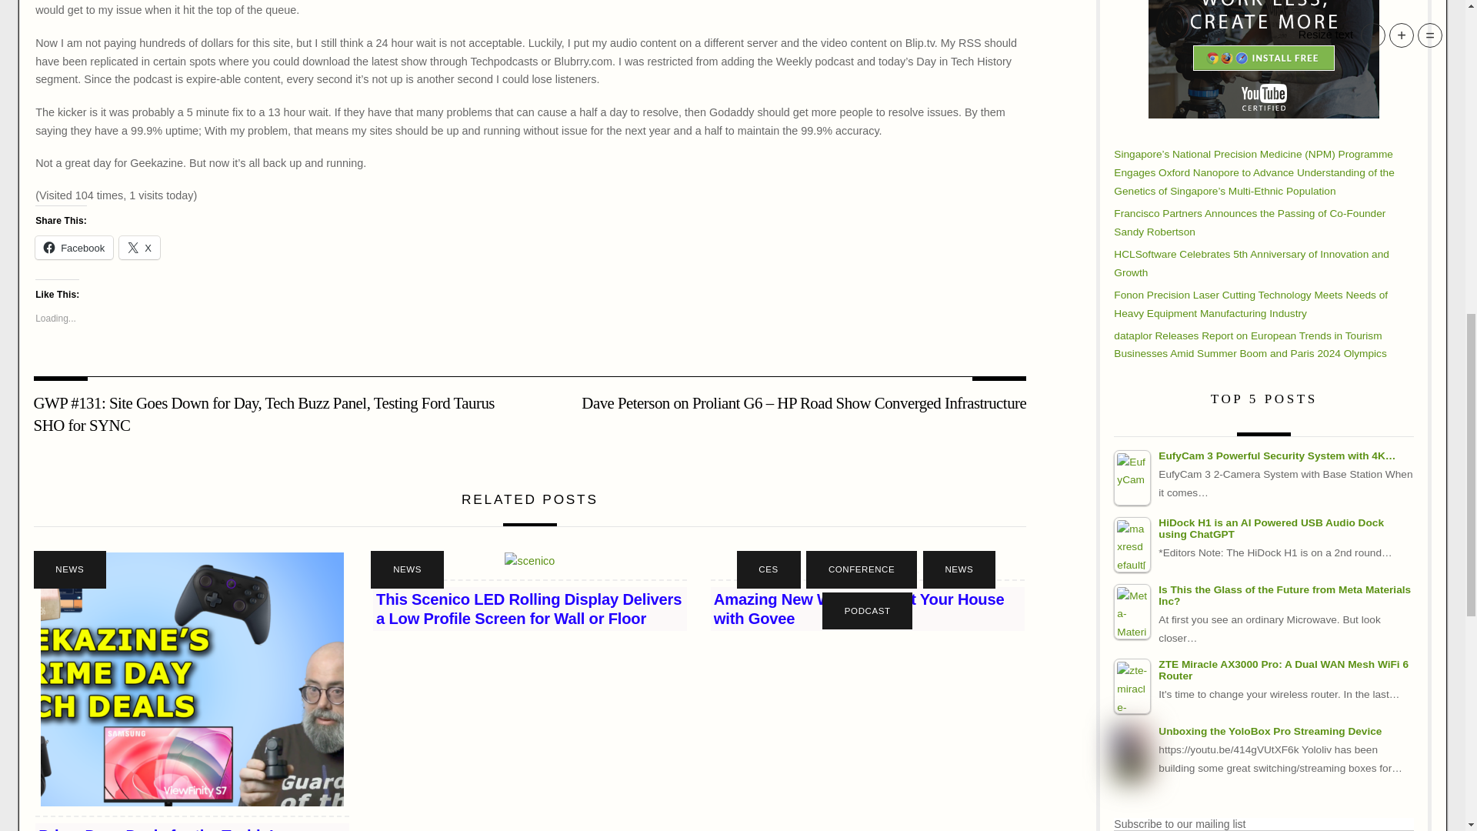  What do you see at coordinates (139, 247) in the screenshot?
I see `Click to share on X` at bounding box center [139, 247].